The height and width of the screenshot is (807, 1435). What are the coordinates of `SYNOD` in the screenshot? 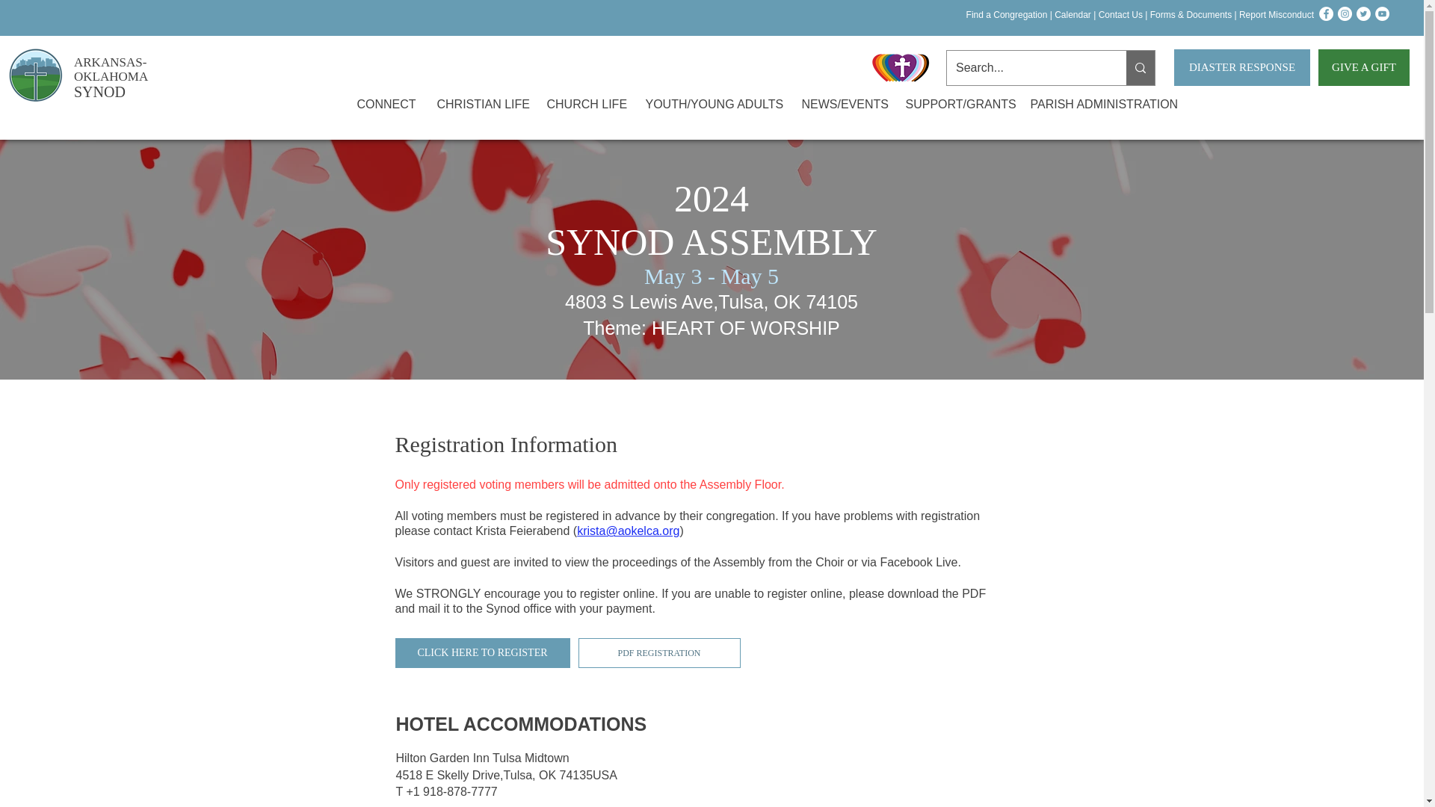 It's located at (100, 91).